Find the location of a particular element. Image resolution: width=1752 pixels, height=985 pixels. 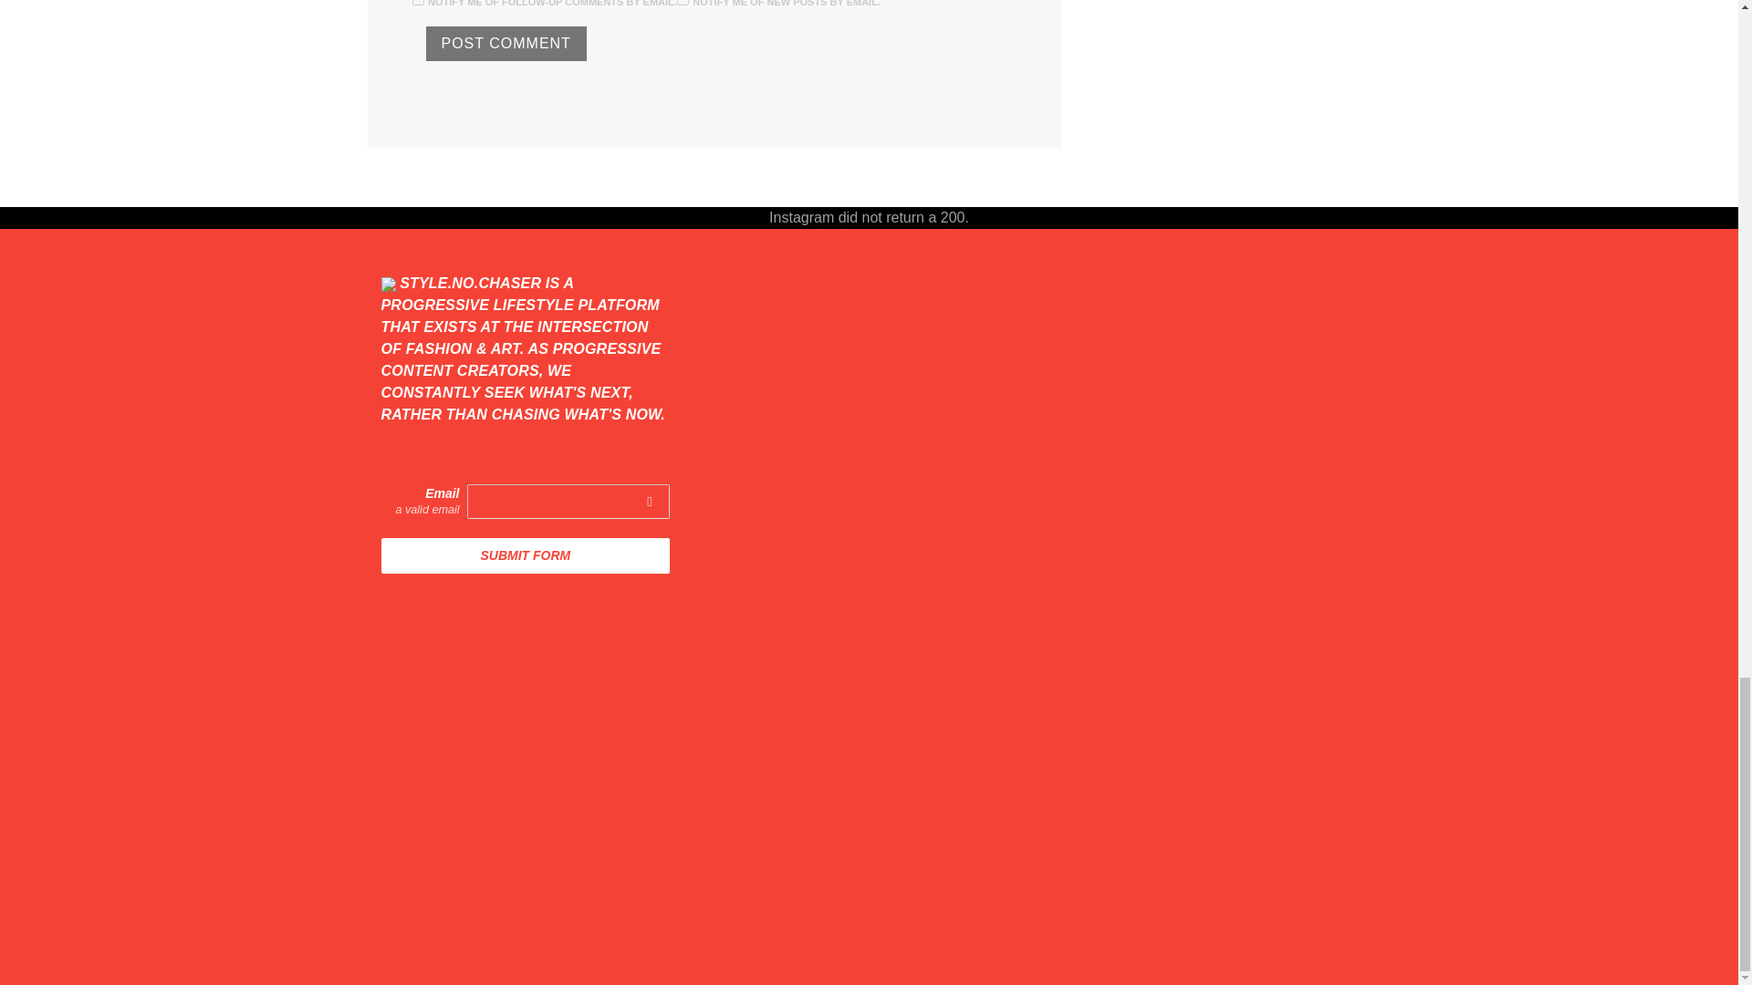

subscribe is located at coordinates (683, 3).